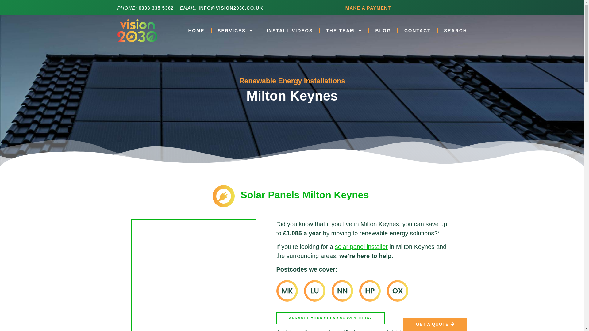  I want to click on MAKE A PAYMENT, so click(368, 8).